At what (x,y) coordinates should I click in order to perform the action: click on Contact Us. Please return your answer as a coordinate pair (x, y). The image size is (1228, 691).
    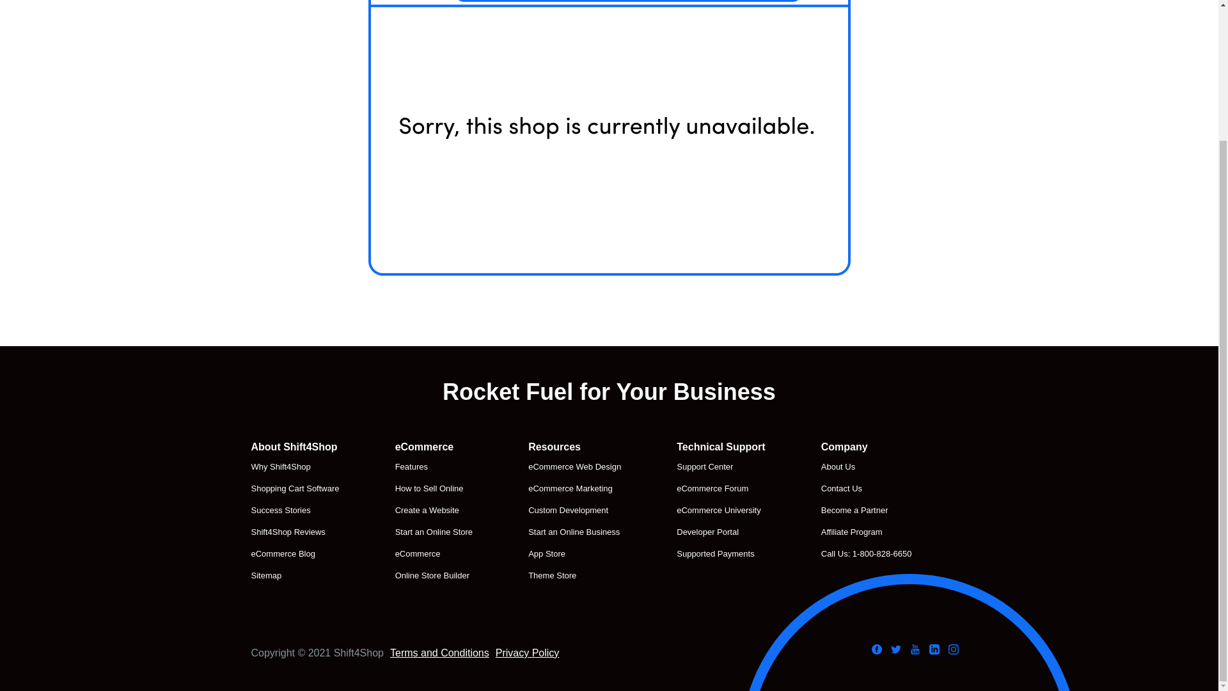
    Looking at the image, I should click on (867, 488).